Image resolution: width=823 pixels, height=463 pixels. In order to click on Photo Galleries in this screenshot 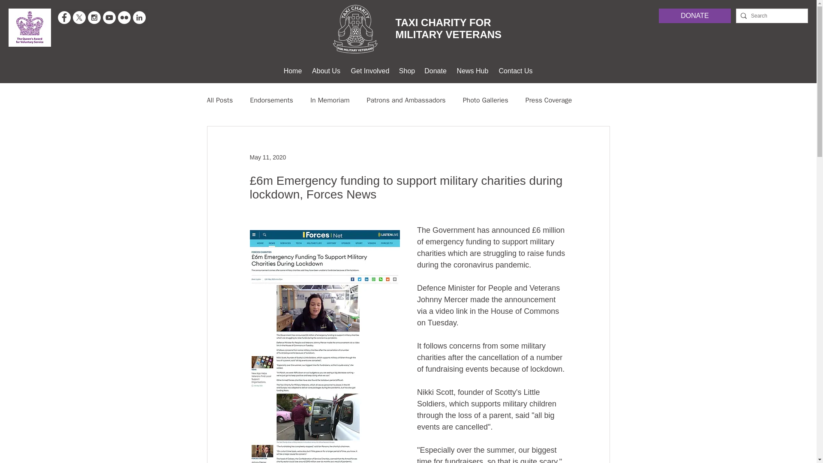, I will do `click(485, 100)`.